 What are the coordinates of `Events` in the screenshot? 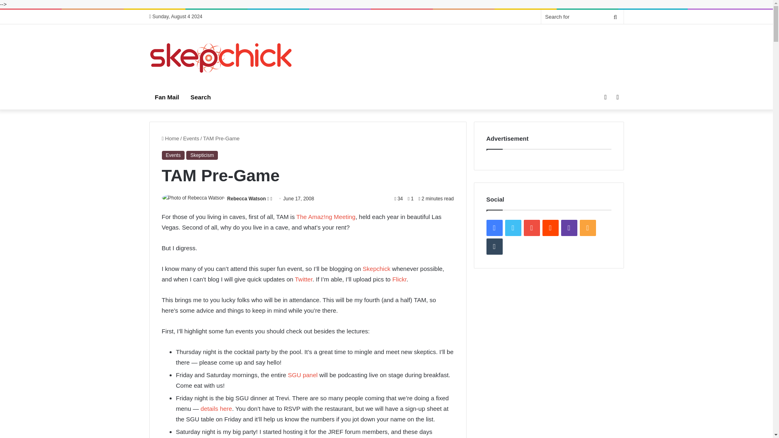 It's located at (173, 155).